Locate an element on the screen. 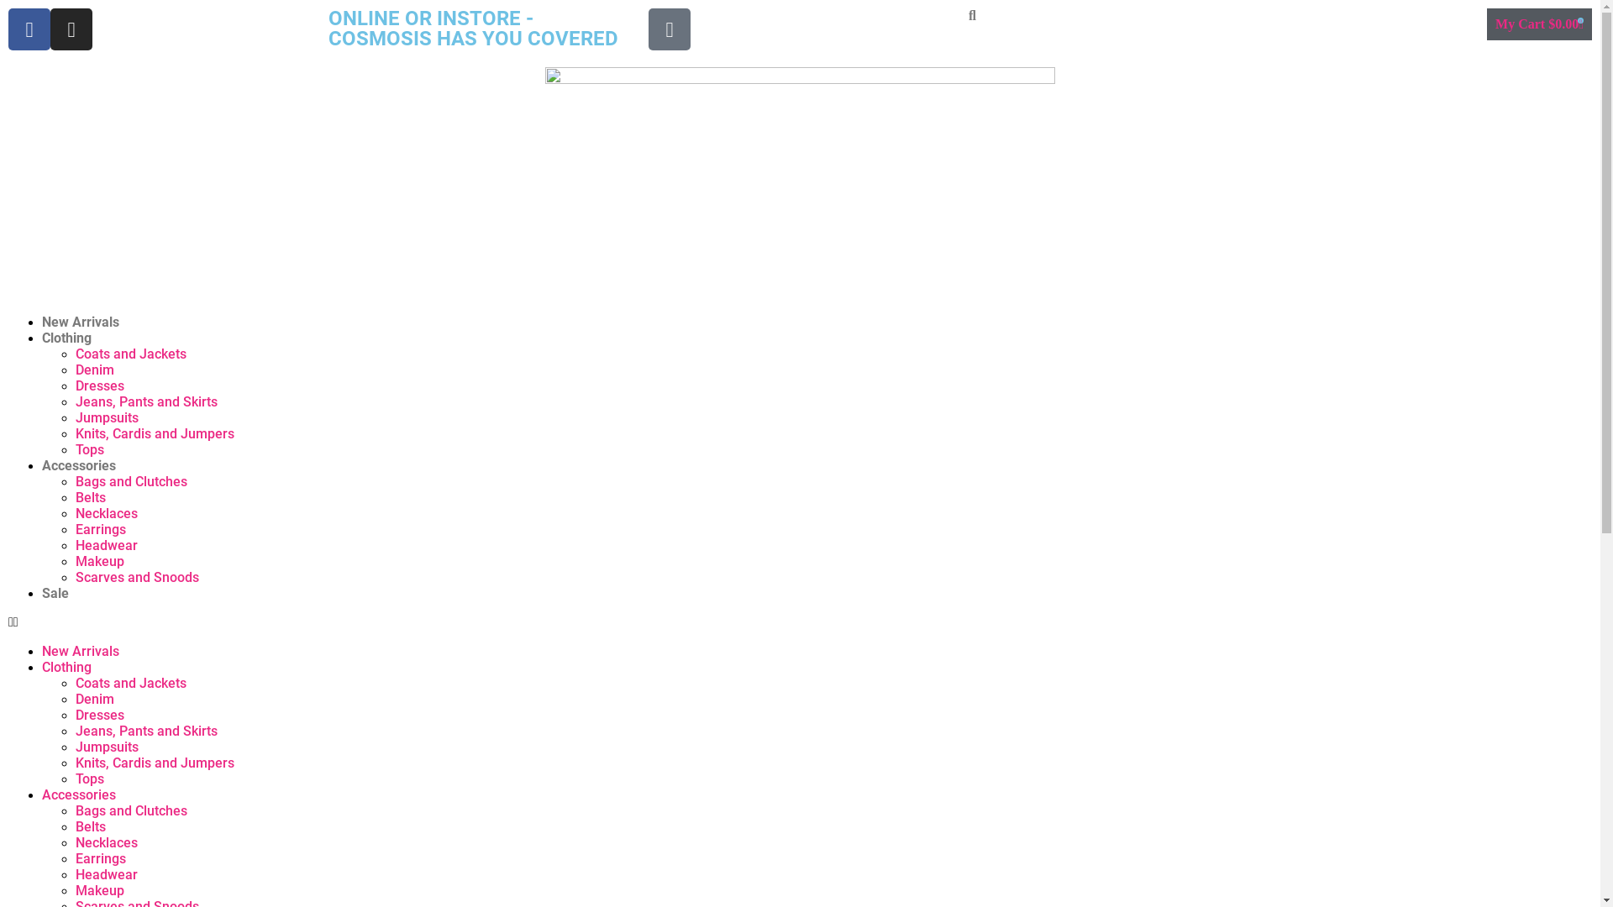  Scarves and Snoods is located at coordinates (138, 578).